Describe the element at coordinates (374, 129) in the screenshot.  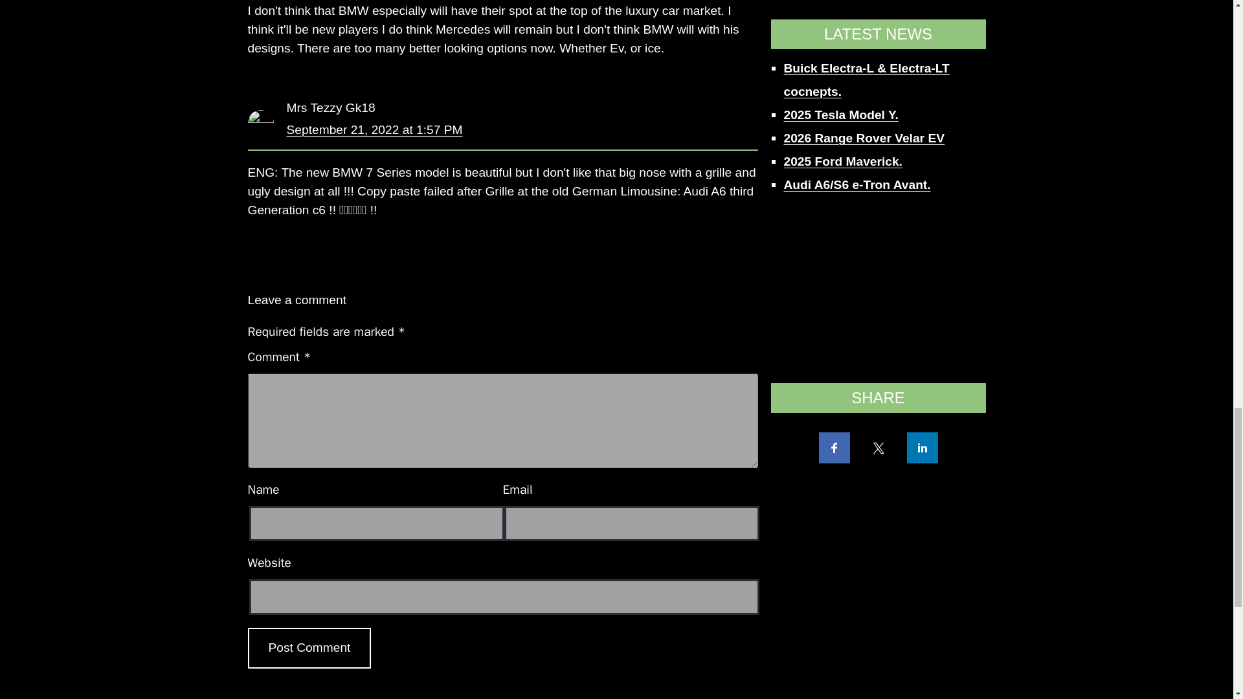
I see `September 21, 2022 at 1:57 PM` at that location.